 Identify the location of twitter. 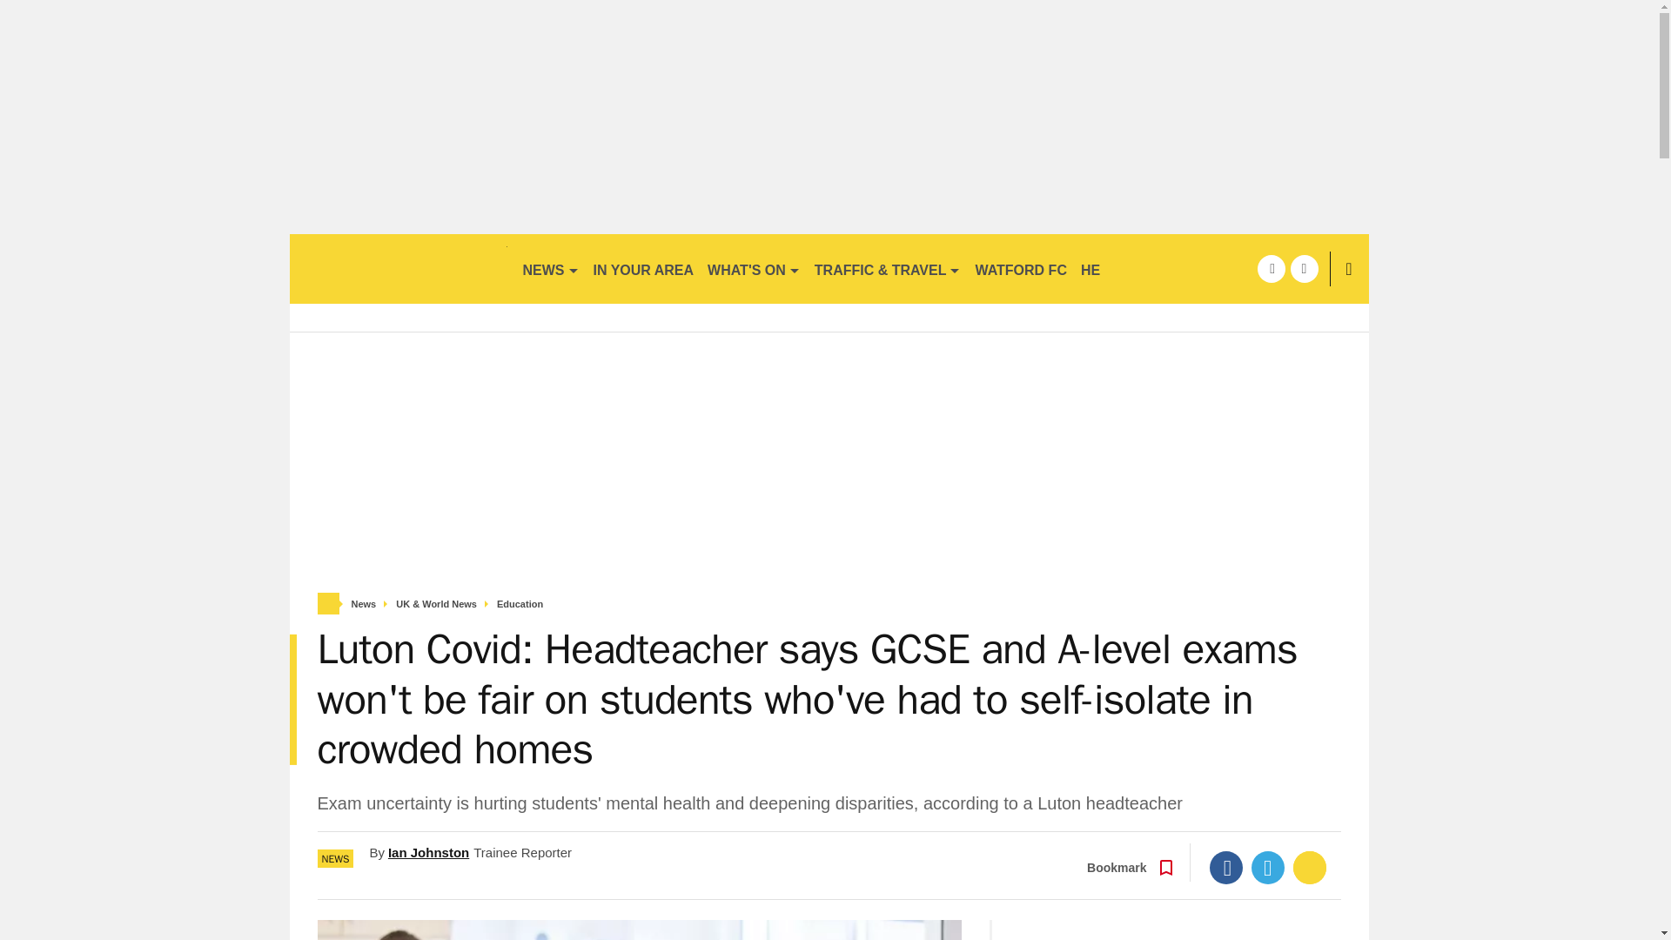
(1304, 268).